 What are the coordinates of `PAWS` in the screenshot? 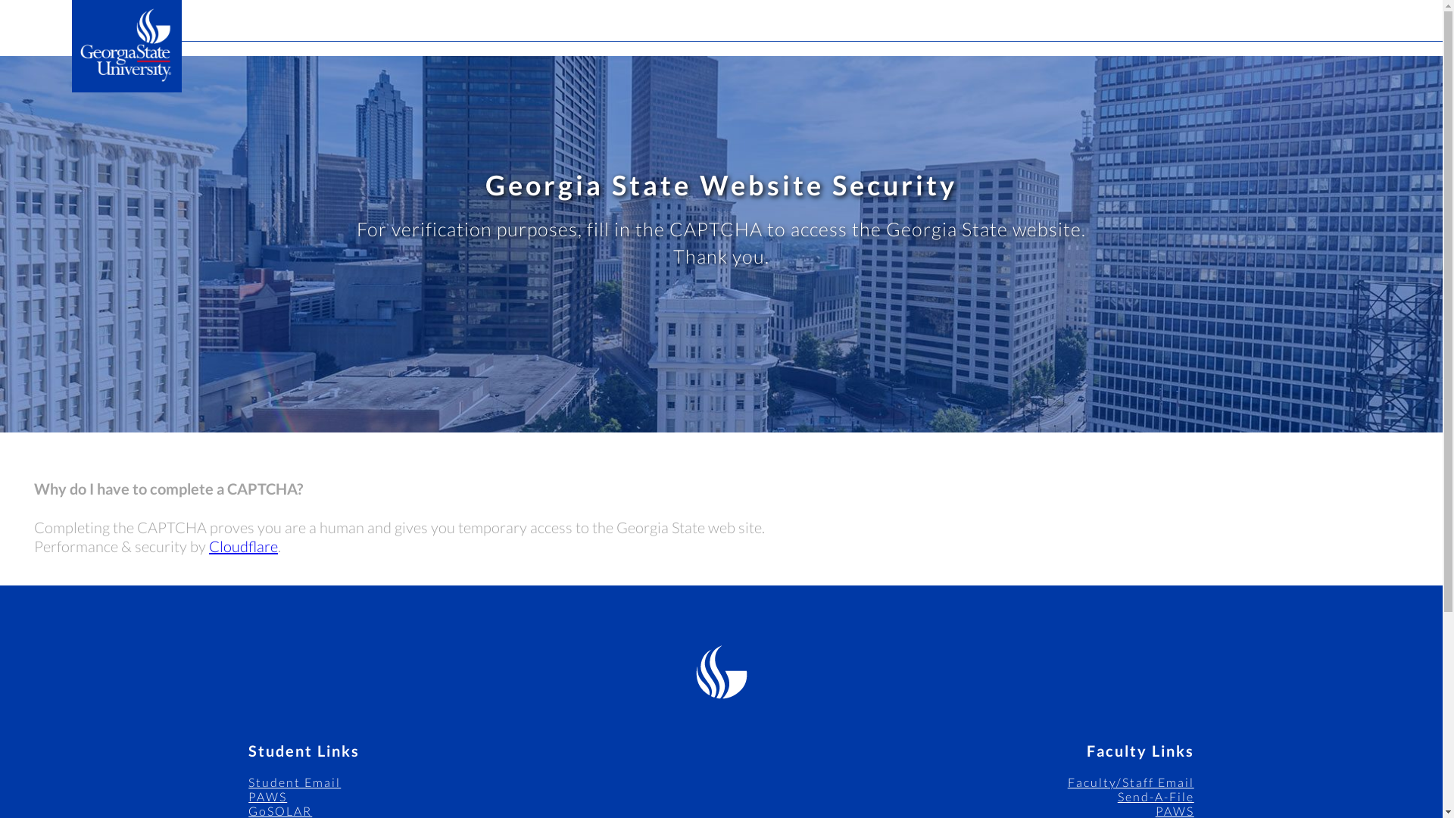 It's located at (267, 796).